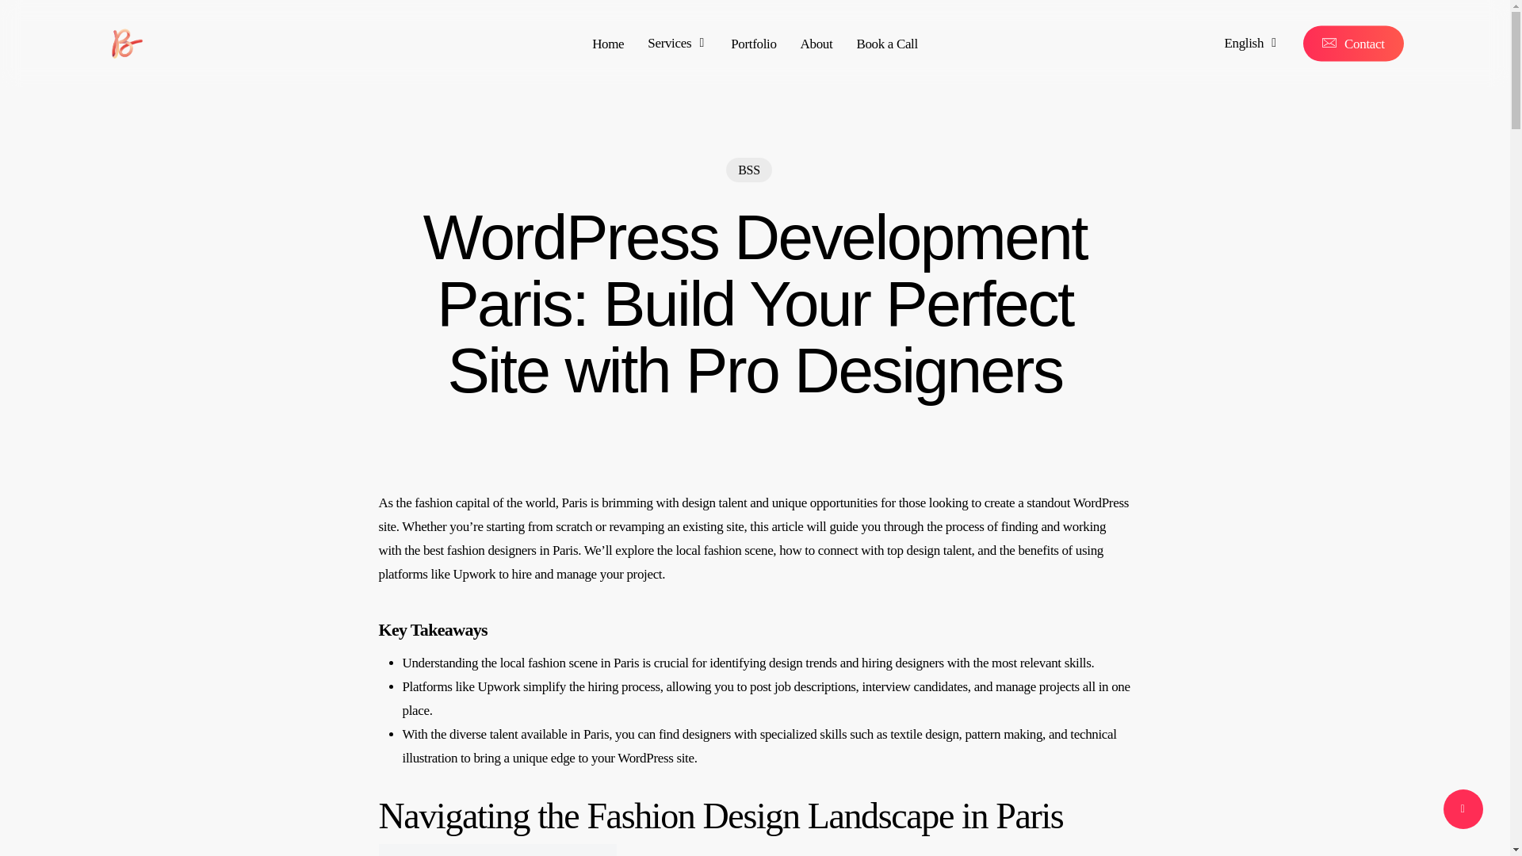  I want to click on Home, so click(607, 43).